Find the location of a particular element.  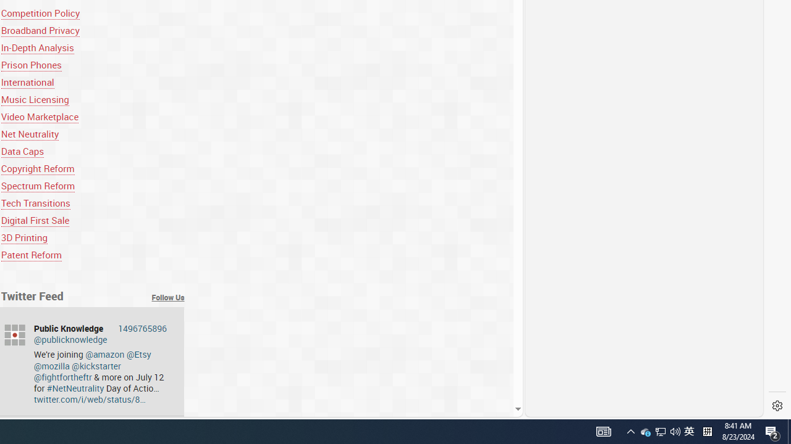

Patent Reform is located at coordinates (31, 255).